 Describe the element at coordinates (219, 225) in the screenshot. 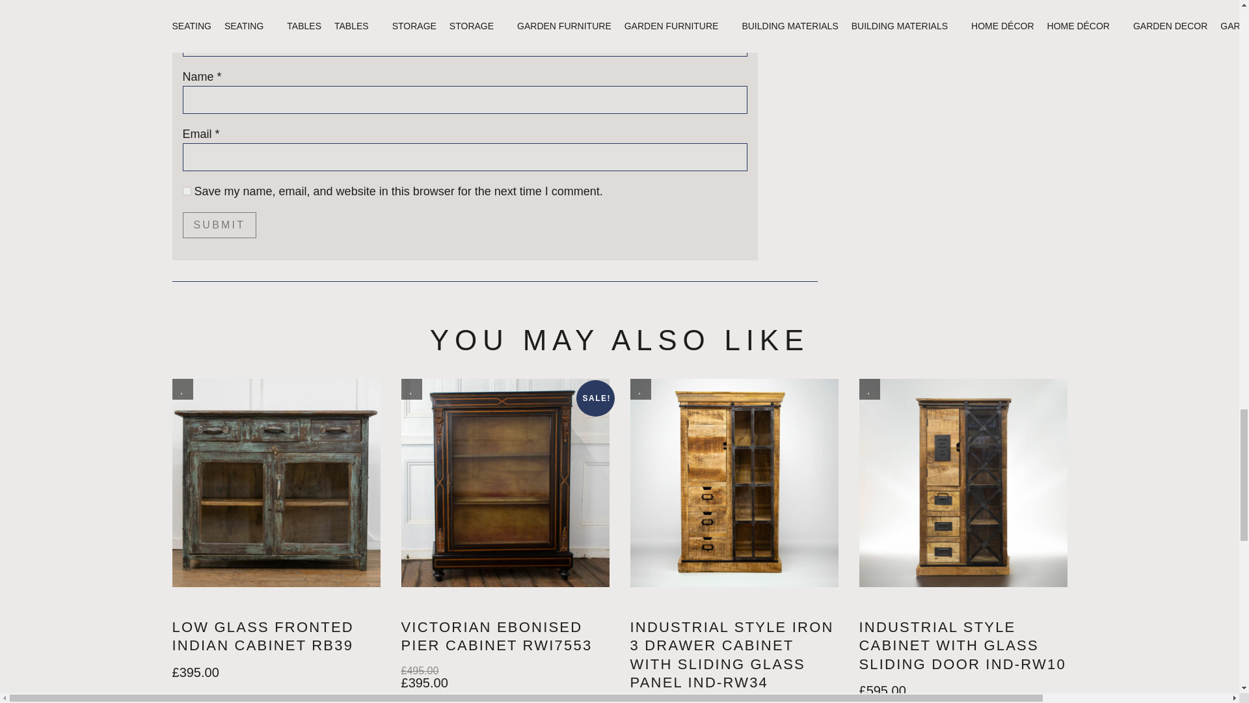

I see `Submit` at that location.